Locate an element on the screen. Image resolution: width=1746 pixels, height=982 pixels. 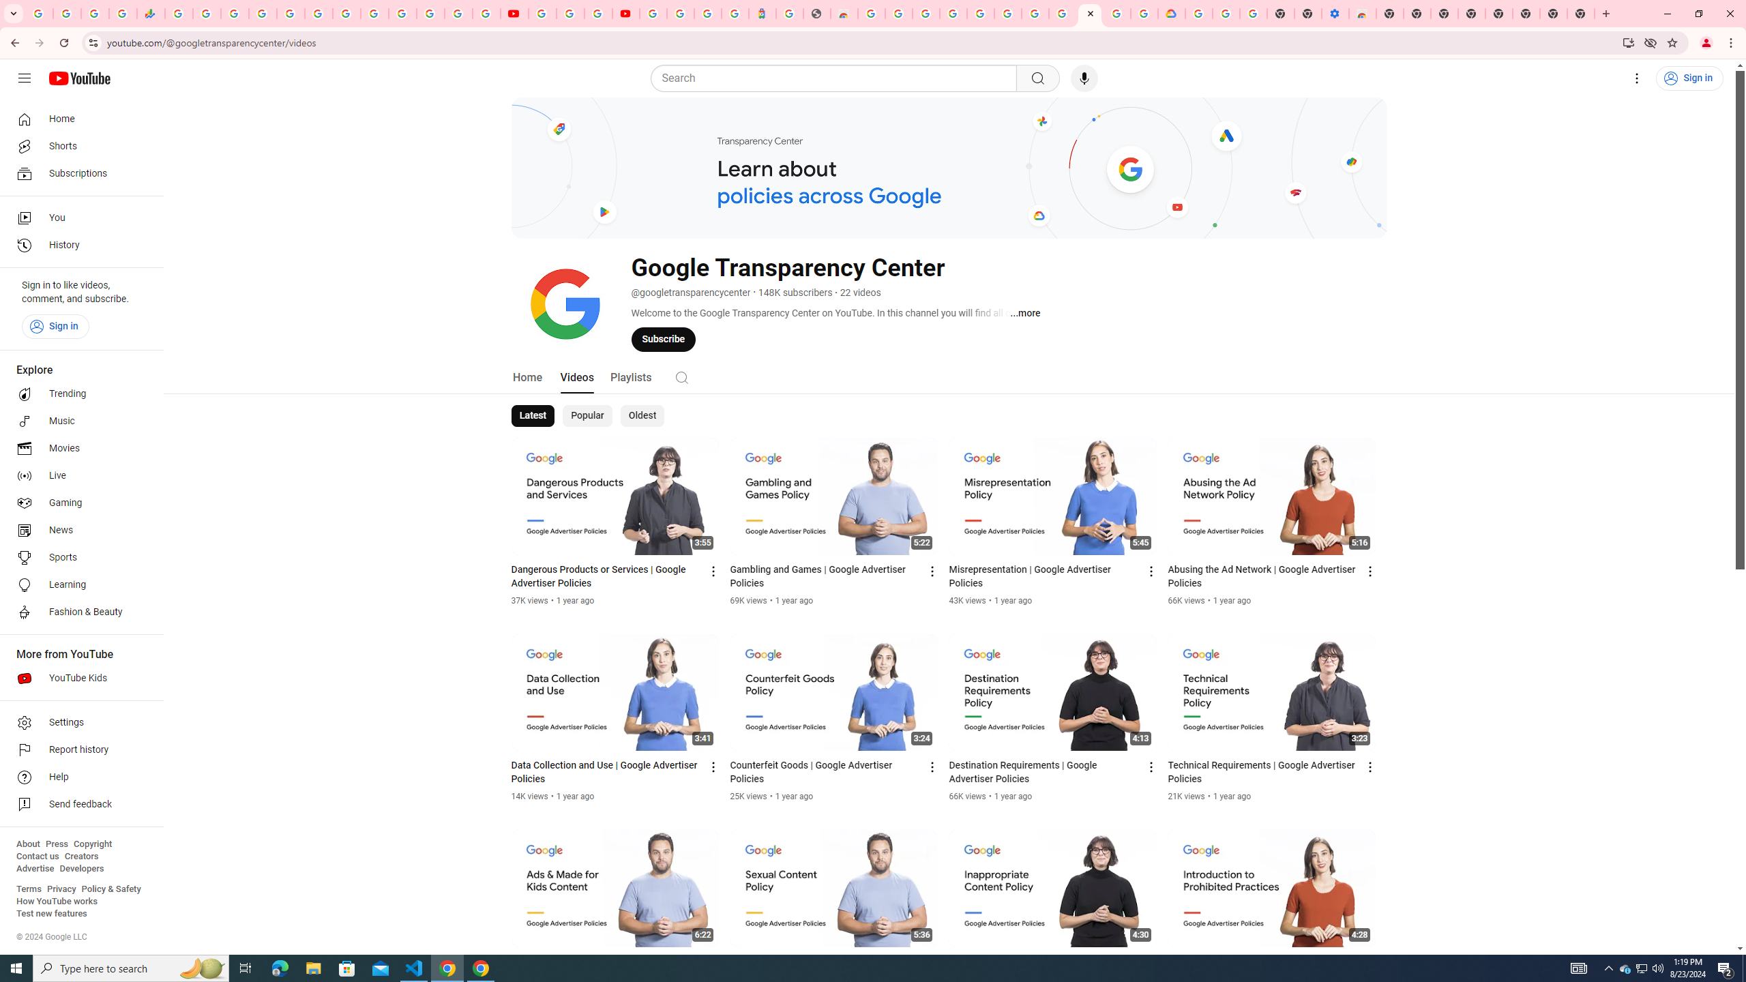
Policy & Safety is located at coordinates (110, 889).